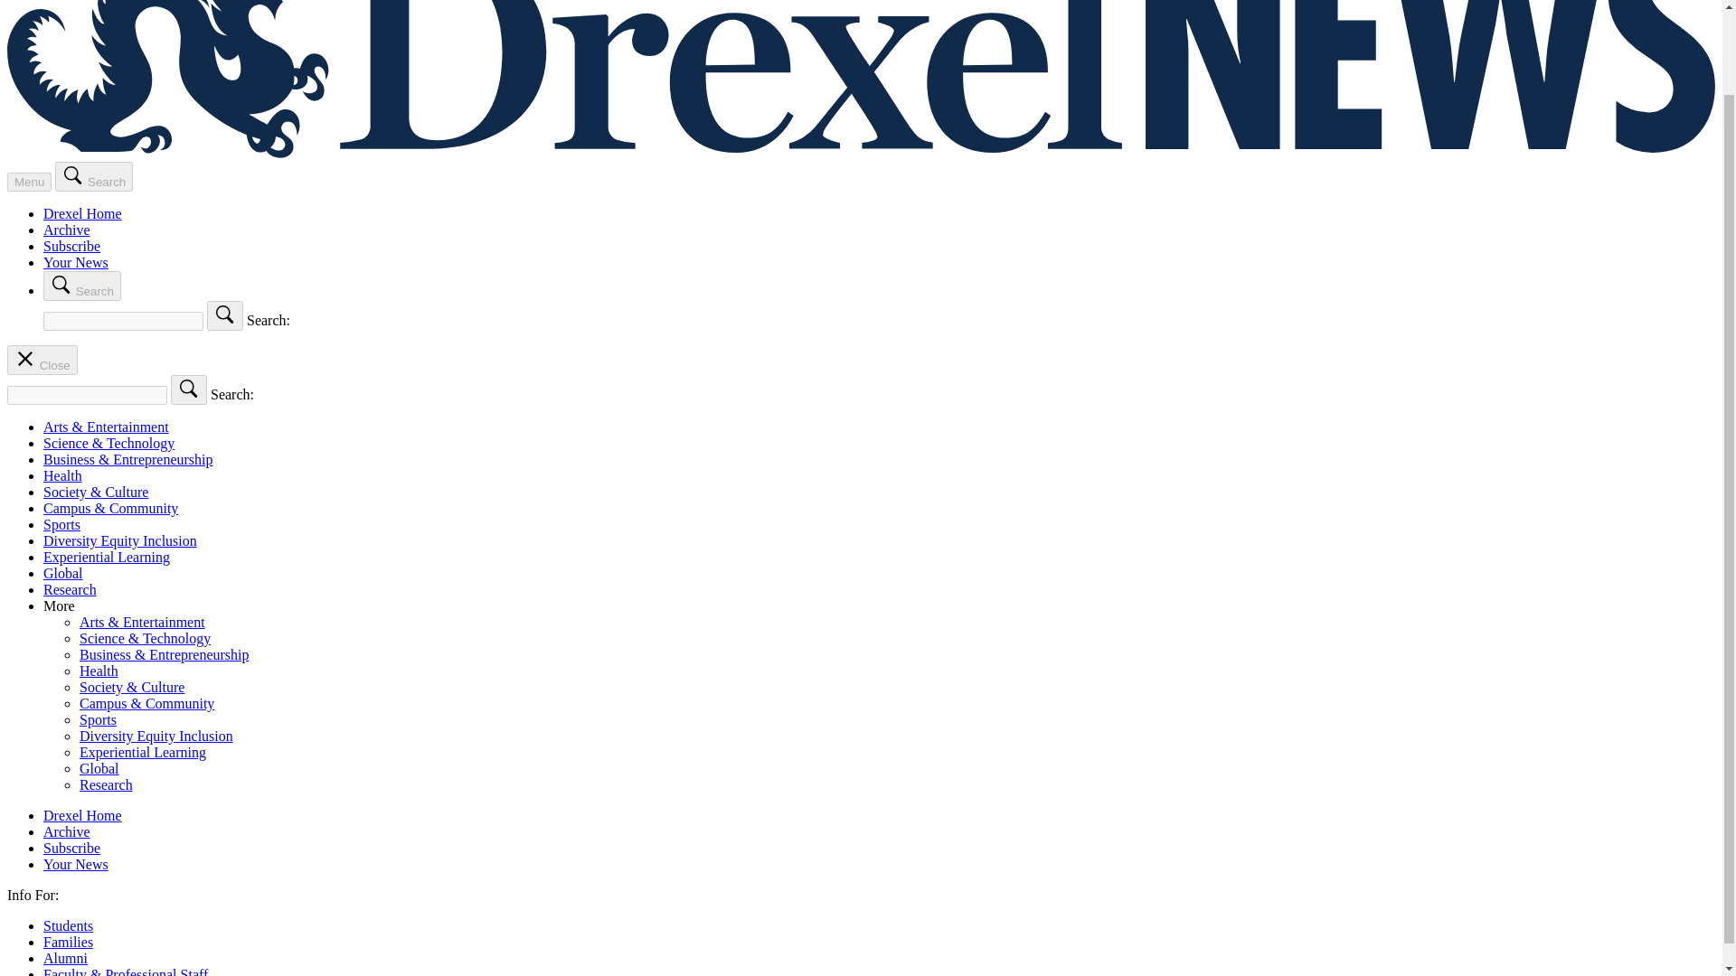  I want to click on Your News, so click(76, 864).